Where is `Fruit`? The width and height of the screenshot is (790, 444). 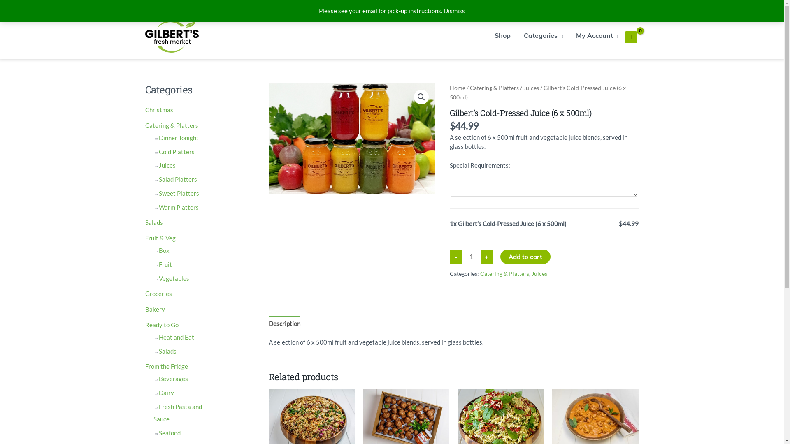 Fruit is located at coordinates (165, 264).